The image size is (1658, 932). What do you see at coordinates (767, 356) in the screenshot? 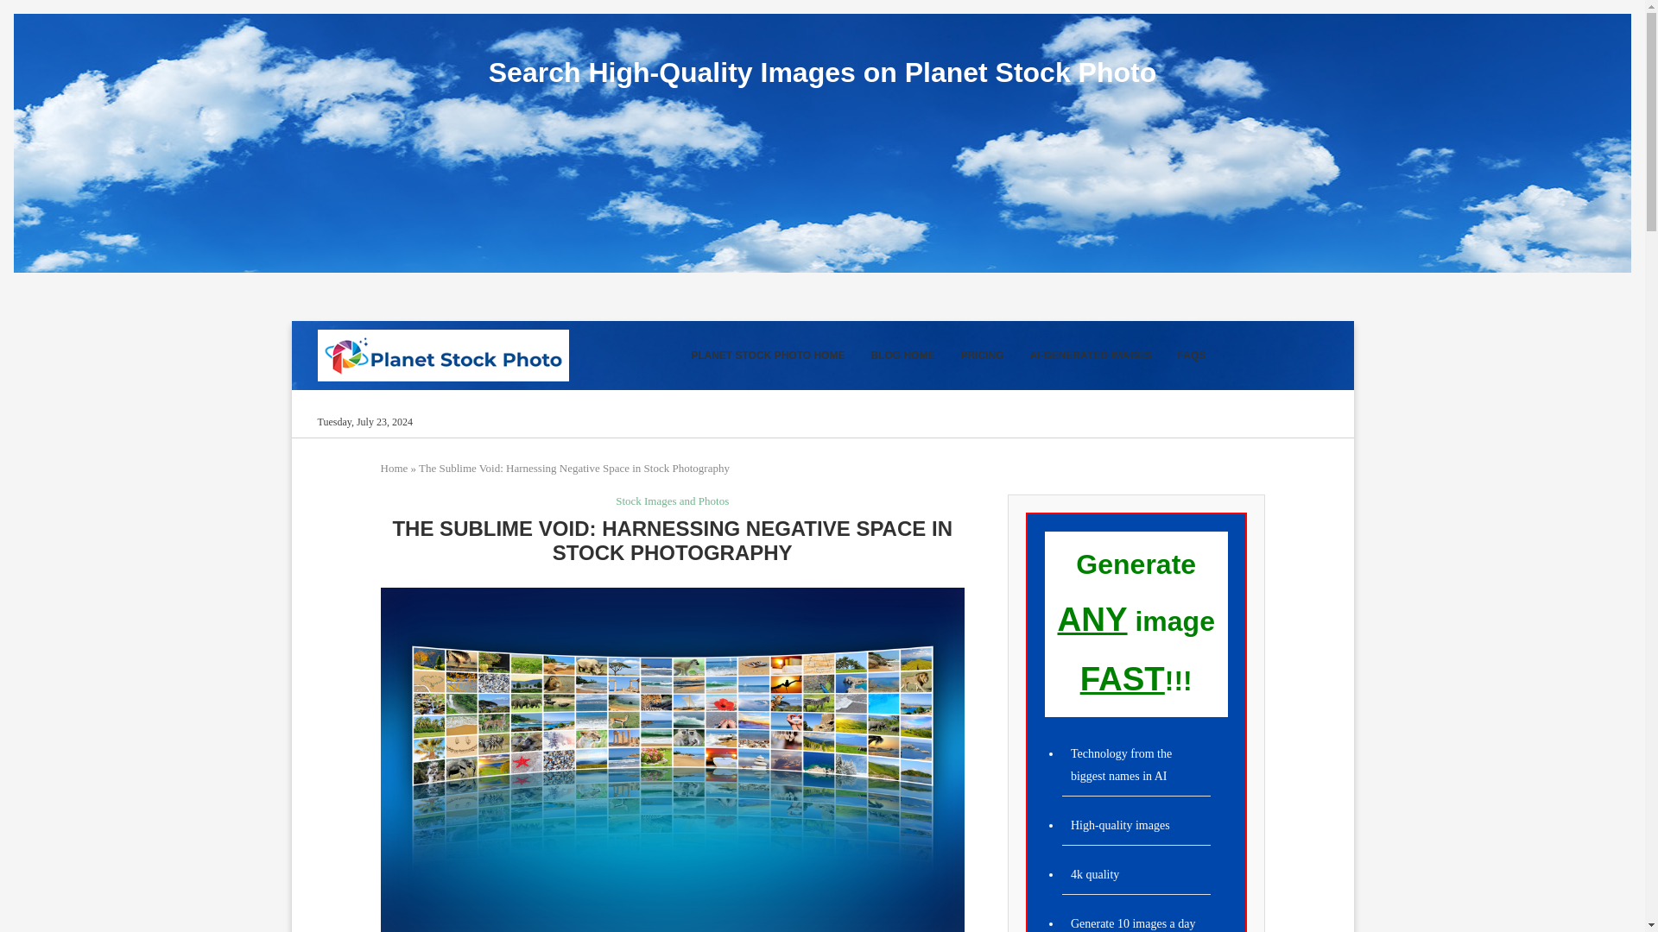
I see `PLANET STOCK PHOTO HOME` at bounding box center [767, 356].